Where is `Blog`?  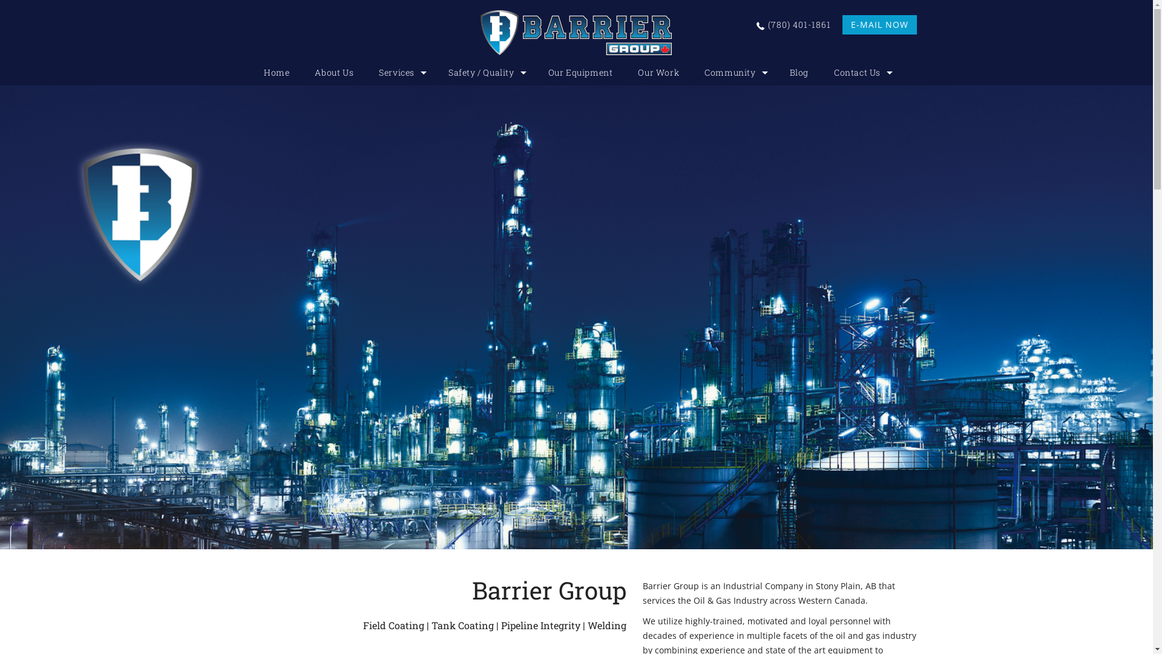
Blog is located at coordinates (799, 73).